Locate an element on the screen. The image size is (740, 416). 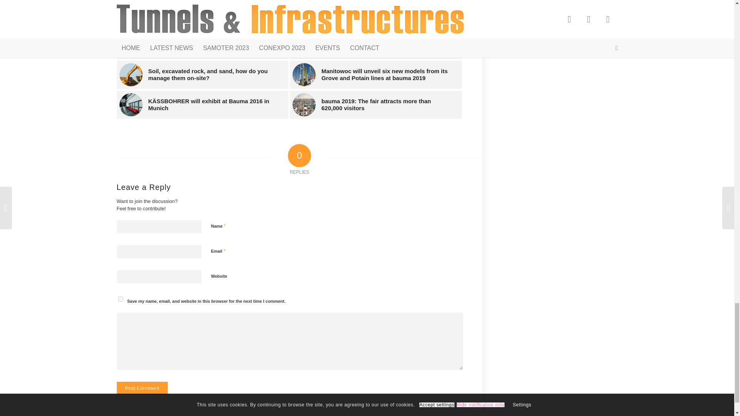
yes is located at coordinates (120, 299).